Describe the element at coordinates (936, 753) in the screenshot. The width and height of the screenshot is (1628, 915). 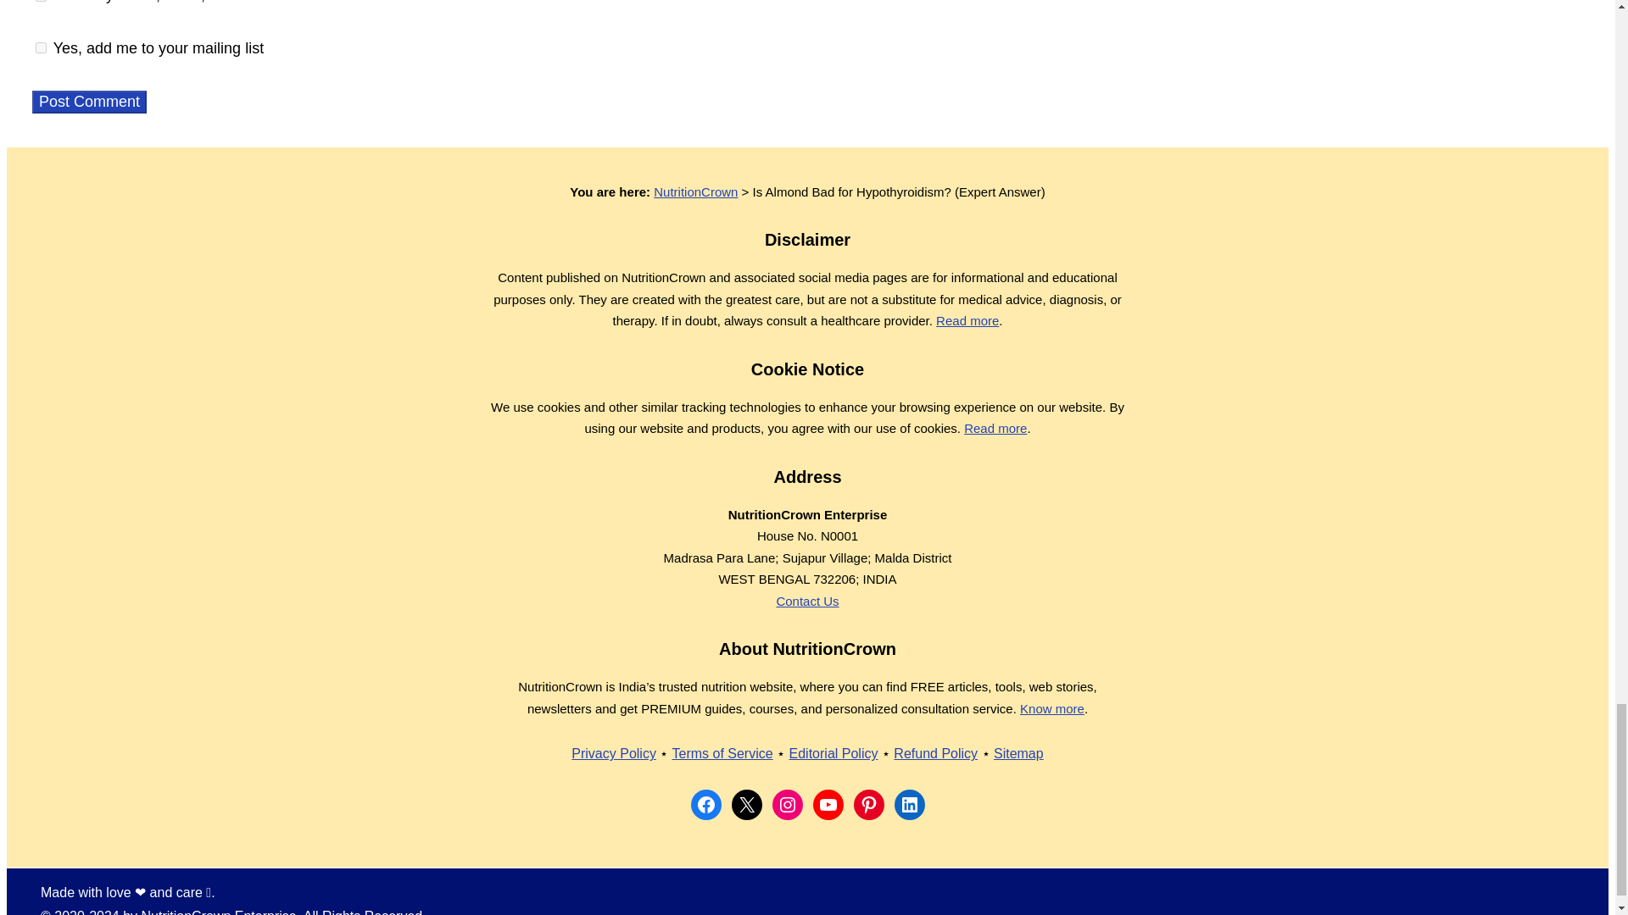
I see `Refund Policy` at that location.